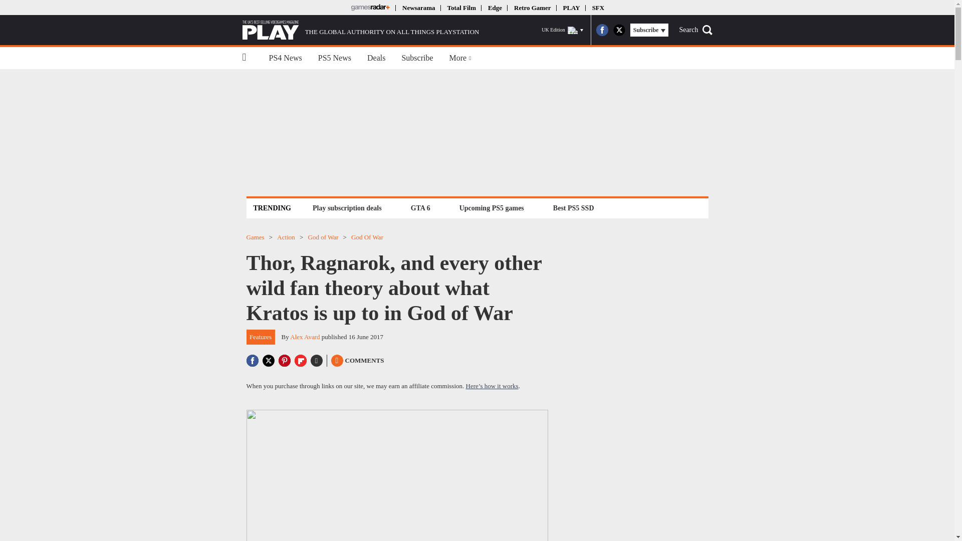 This screenshot has width=962, height=541. Describe the element at coordinates (285, 58) in the screenshot. I see `PS4 News` at that location.